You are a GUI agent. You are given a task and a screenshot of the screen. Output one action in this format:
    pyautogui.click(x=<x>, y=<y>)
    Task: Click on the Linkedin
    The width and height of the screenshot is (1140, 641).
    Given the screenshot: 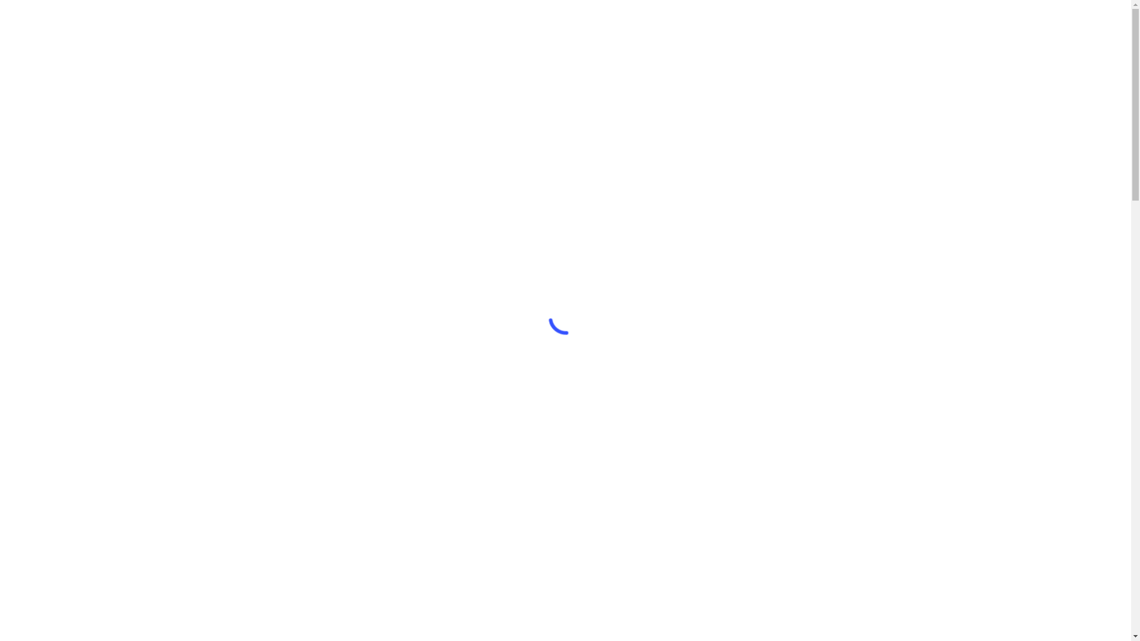 What is the action you would take?
    pyautogui.click(x=908, y=38)
    